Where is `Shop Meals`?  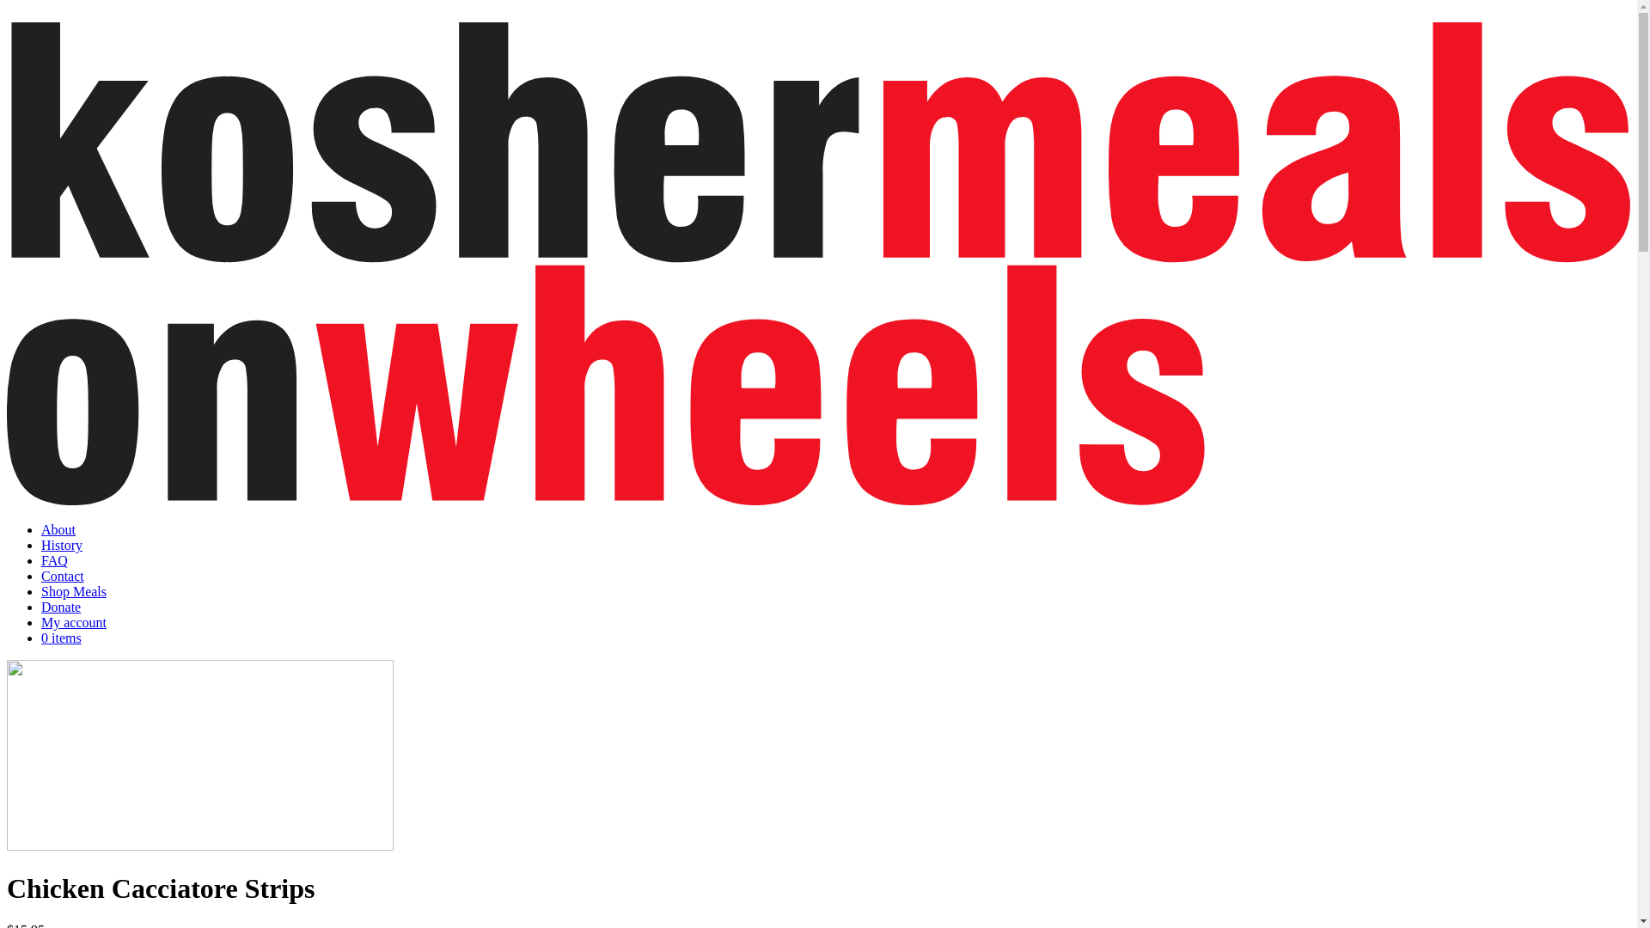
Shop Meals is located at coordinates (74, 591).